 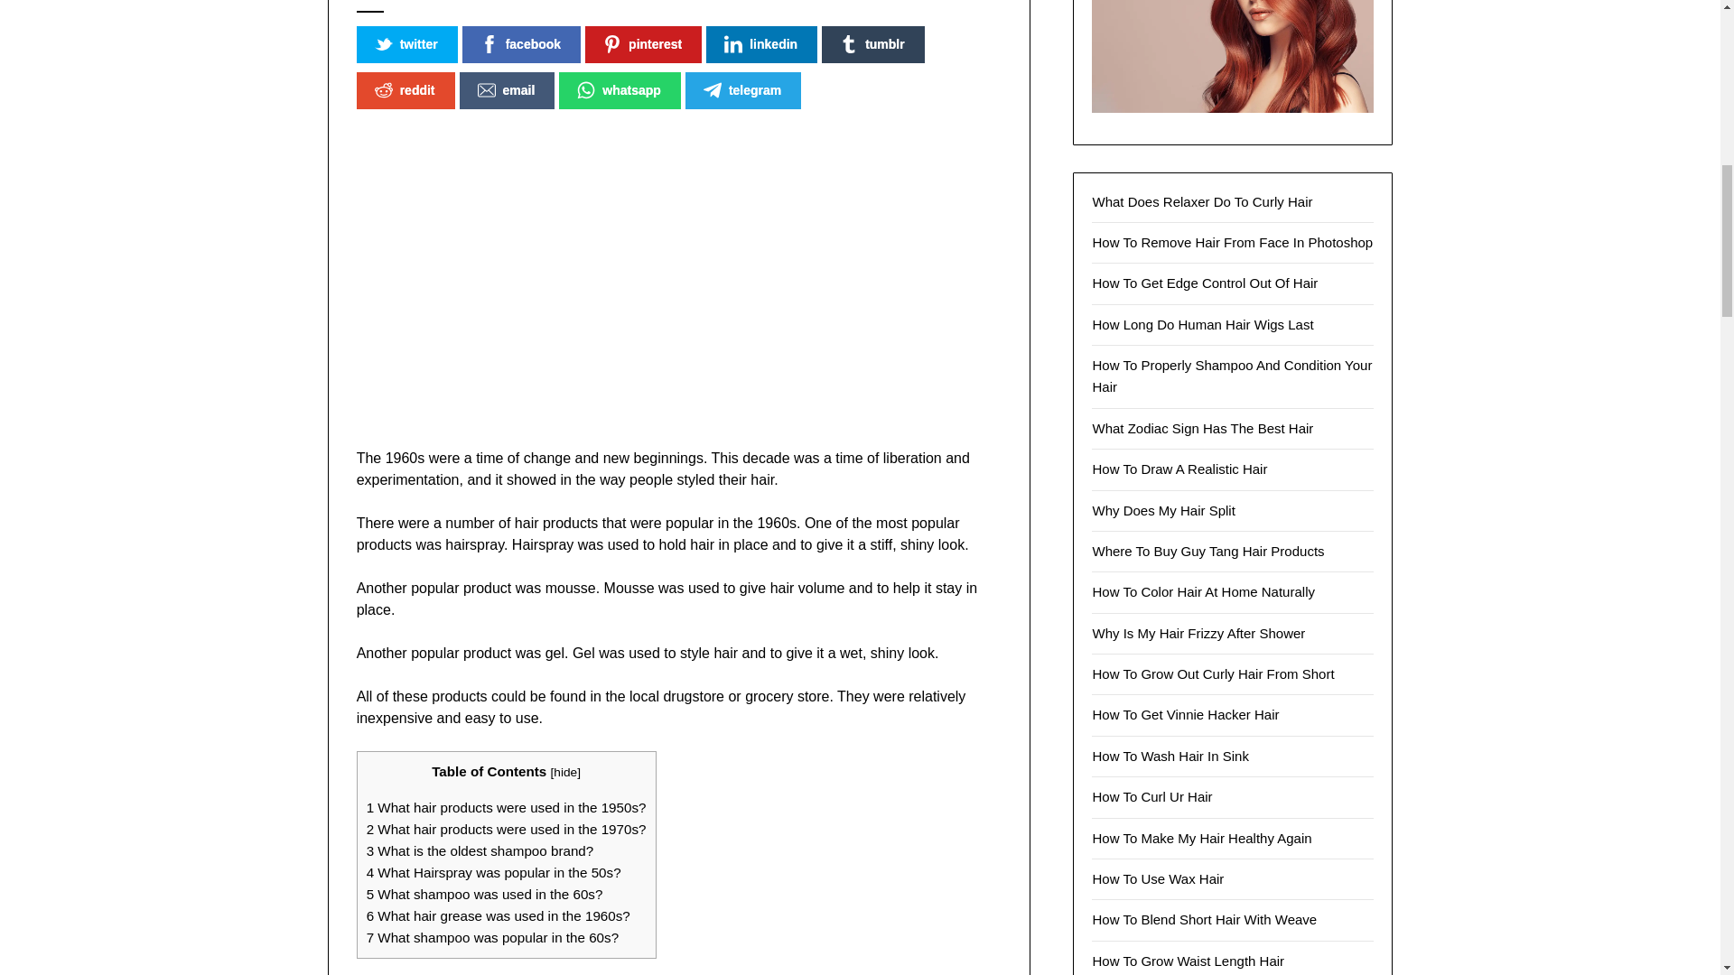 I want to click on 5 What shampoo was used in the 60s?, so click(x=484, y=894).